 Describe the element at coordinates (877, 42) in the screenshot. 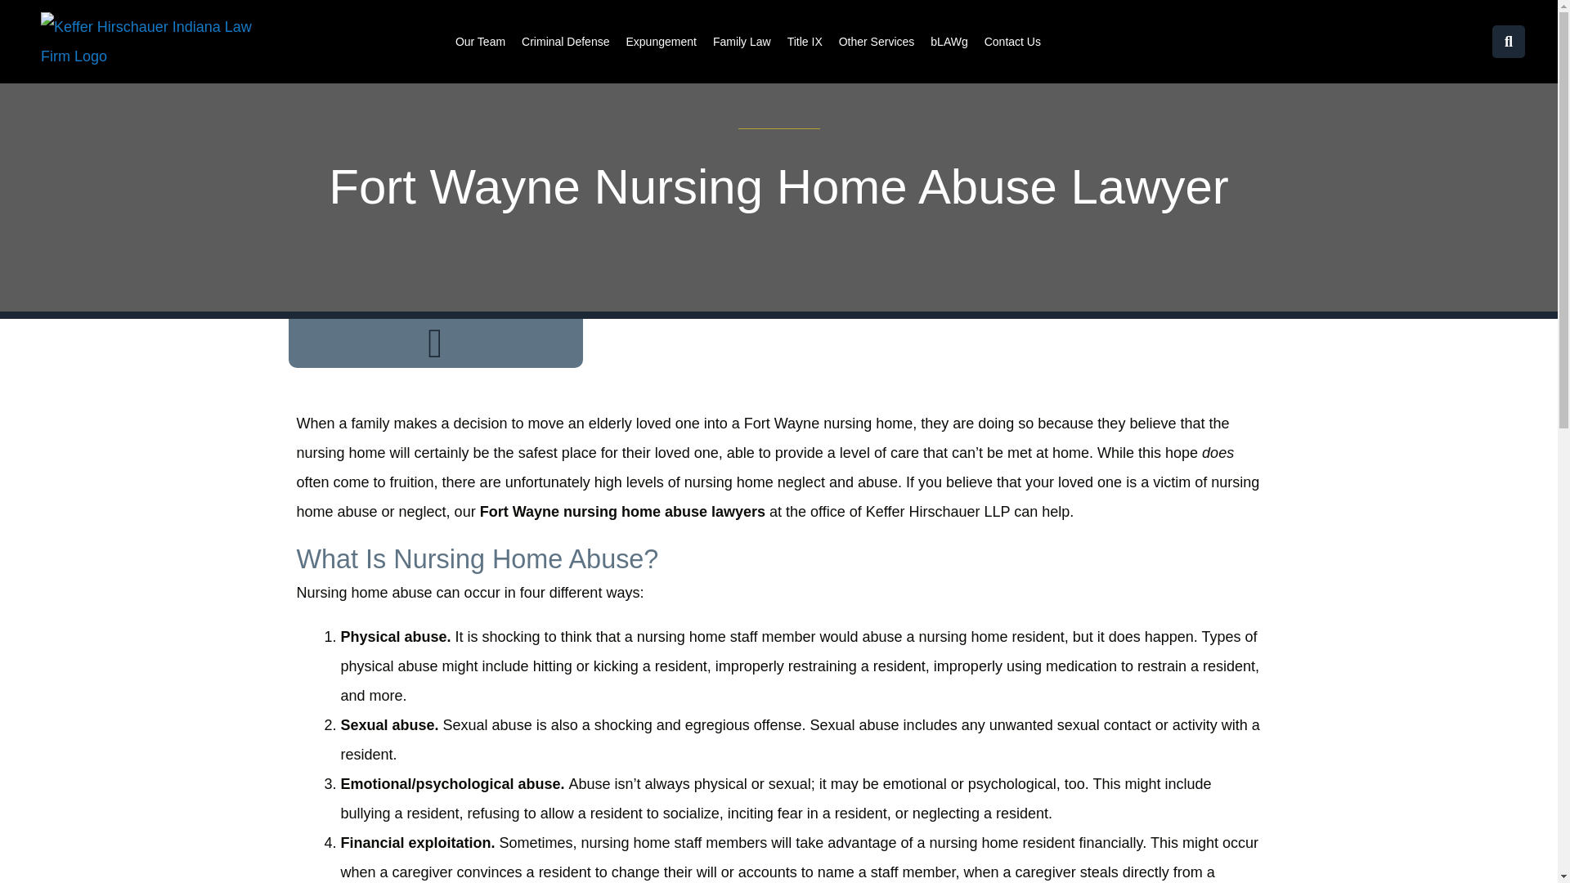

I see `Other Services` at that location.